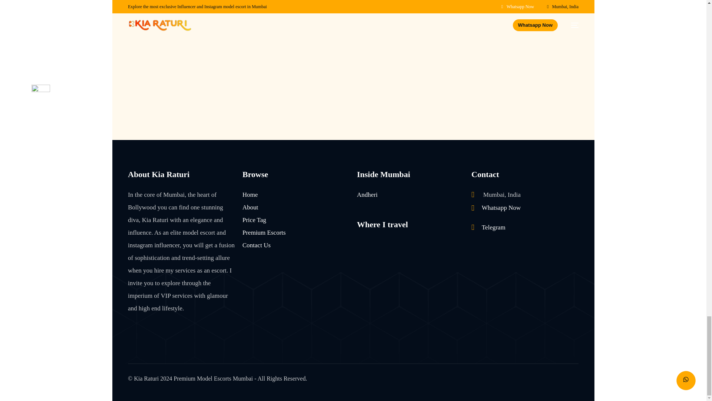 Image resolution: width=712 pixels, height=401 pixels. I want to click on About, so click(250, 207).